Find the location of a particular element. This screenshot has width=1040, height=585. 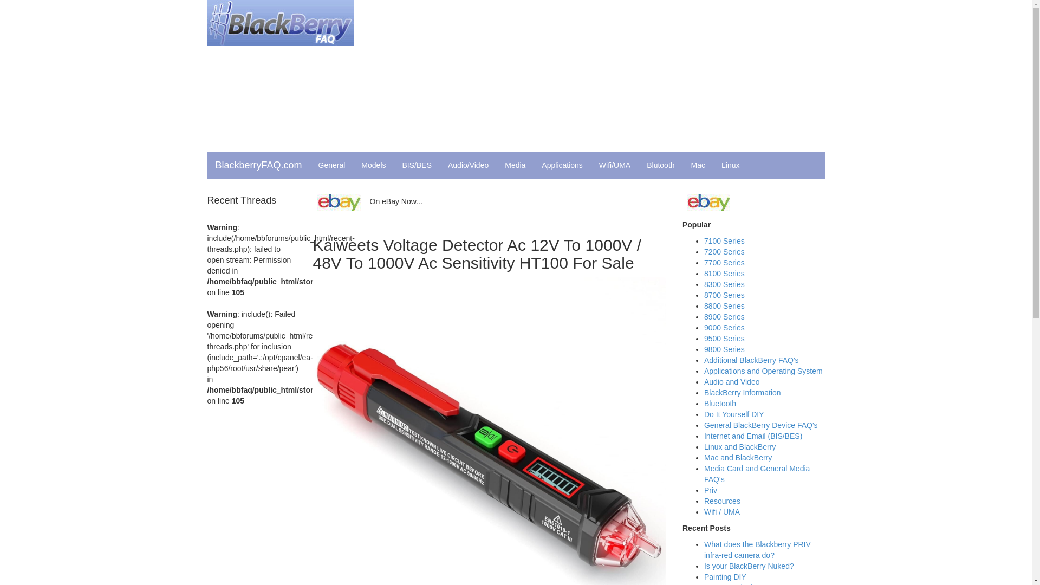

BlackBerry Information is located at coordinates (742, 393).